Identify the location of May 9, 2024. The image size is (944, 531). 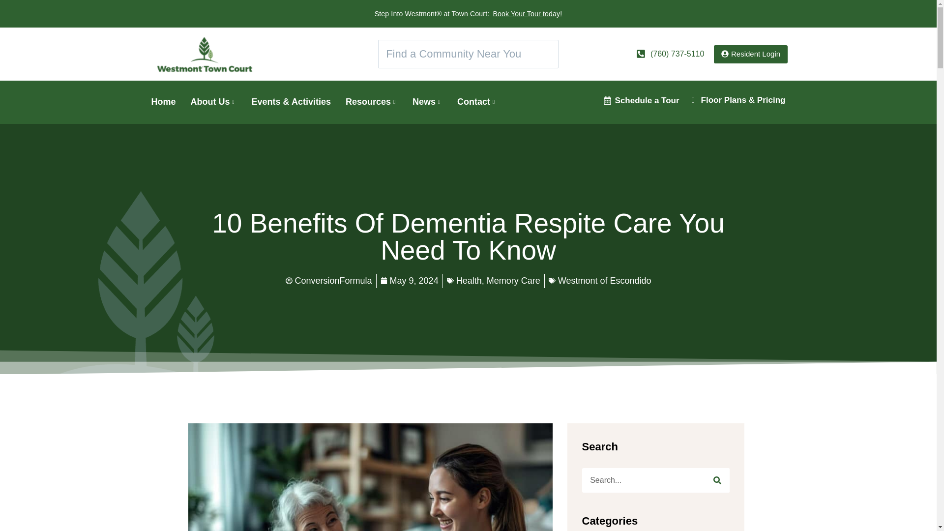
(409, 281).